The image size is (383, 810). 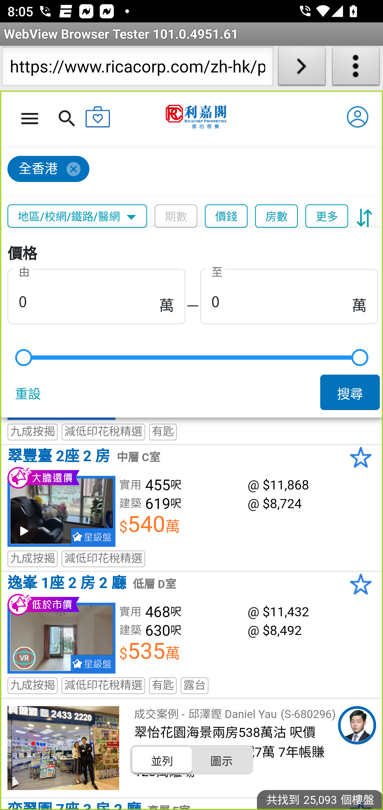 What do you see at coordinates (350, 392) in the screenshot?
I see `搜尋` at bounding box center [350, 392].